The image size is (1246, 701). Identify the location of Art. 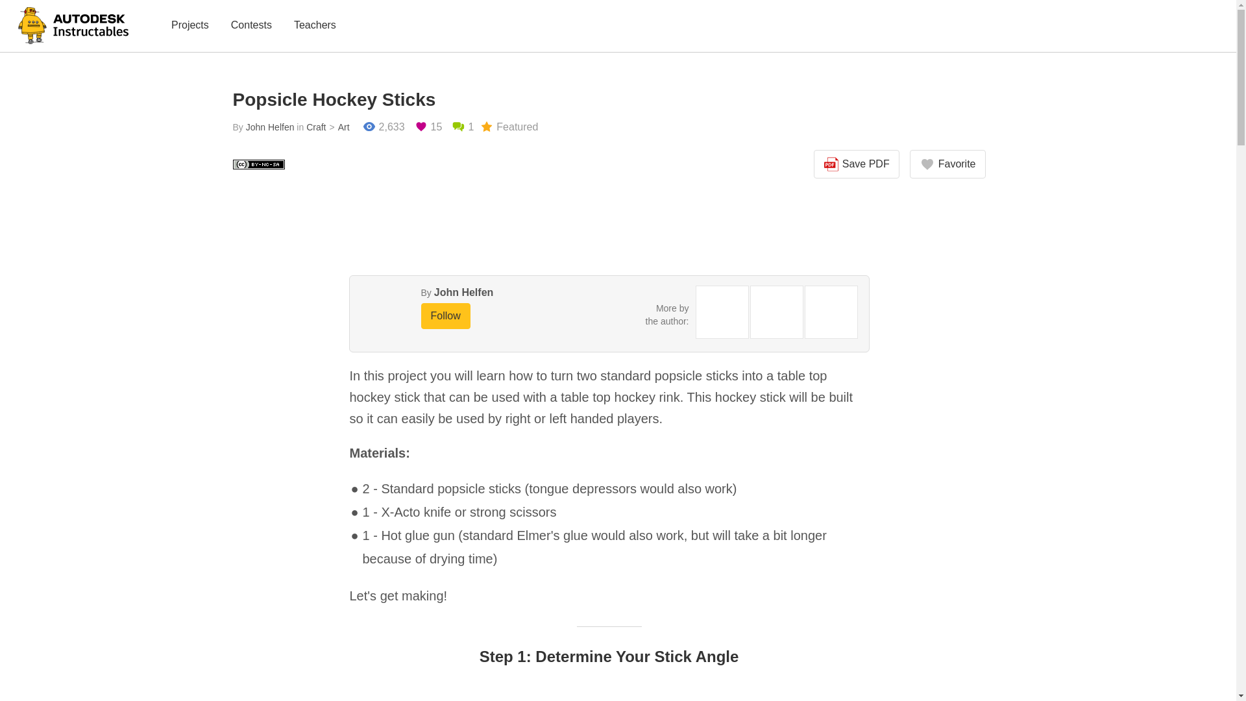
(337, 127).